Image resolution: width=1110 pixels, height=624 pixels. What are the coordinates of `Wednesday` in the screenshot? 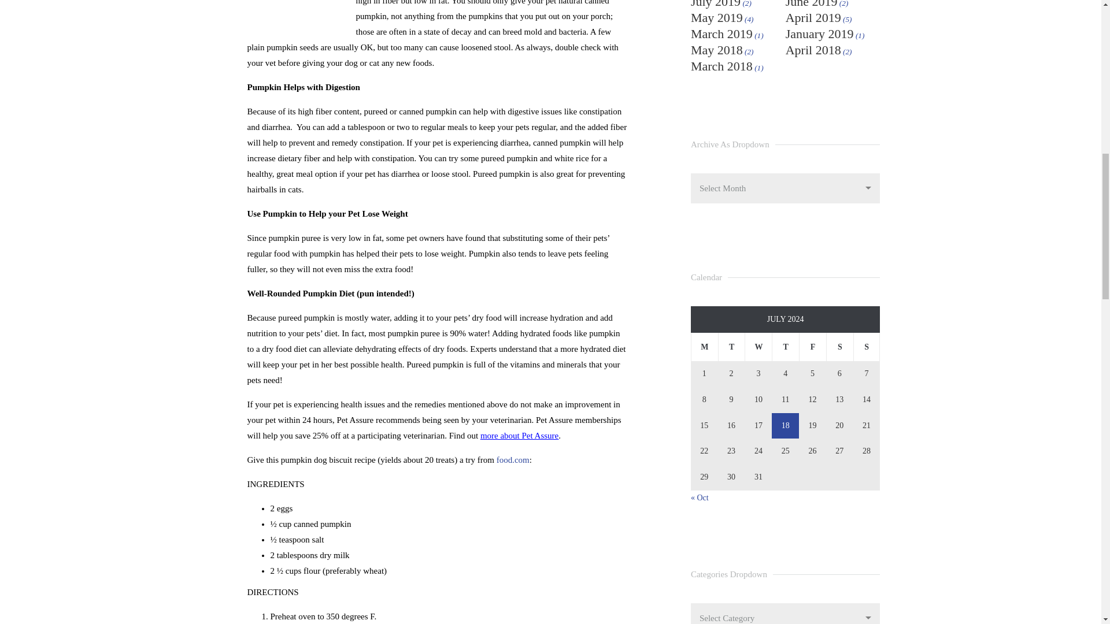 It's located at (758, 347).